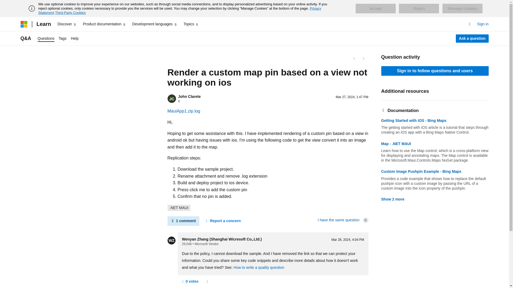  Describe the element at coordinates (338, 220) in the screenshot. I see `You have the same or similar question` at that location.